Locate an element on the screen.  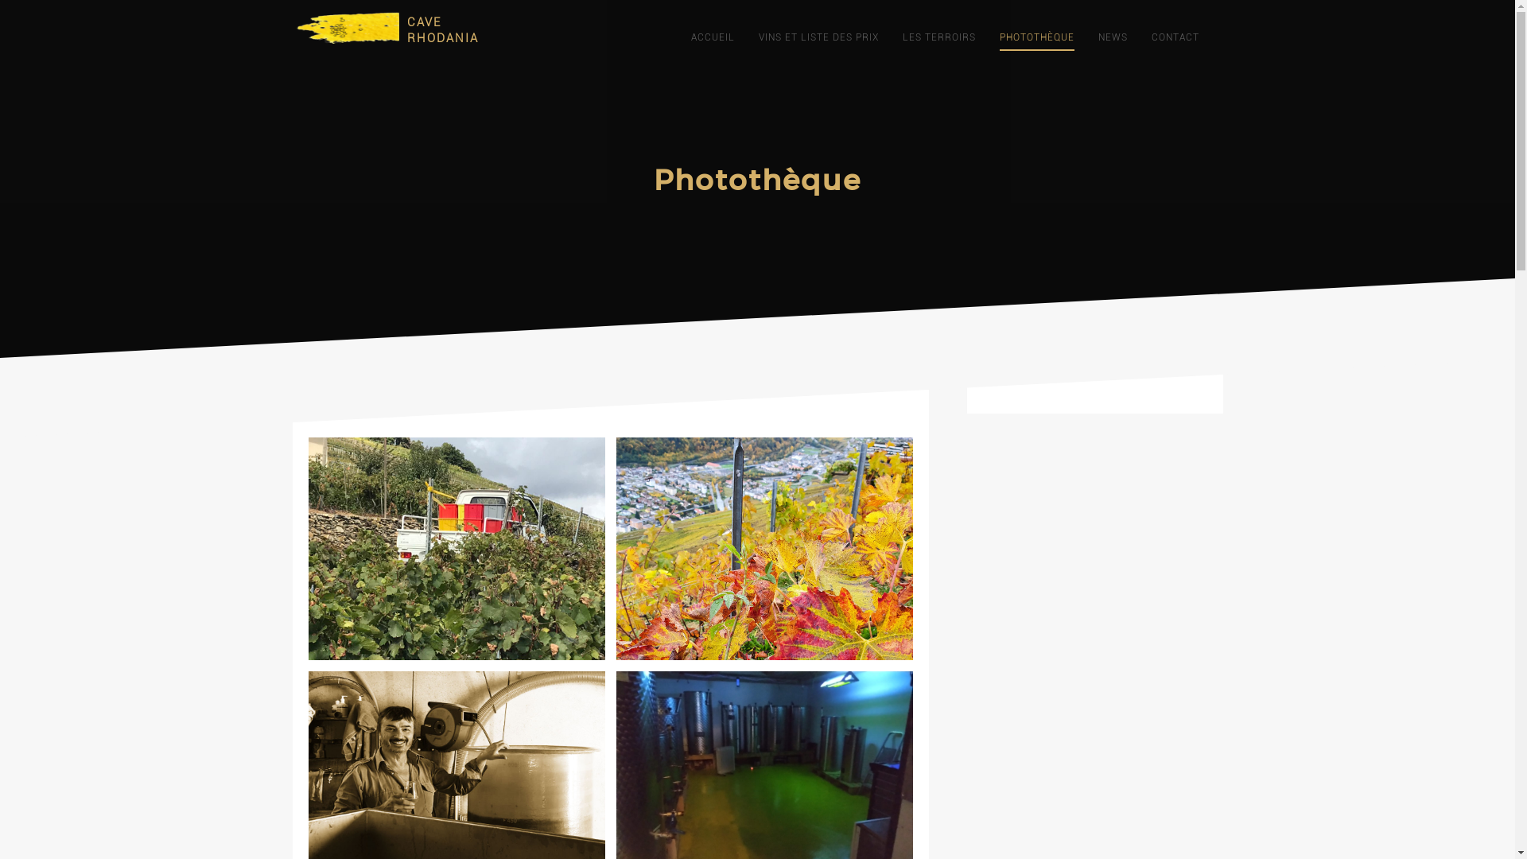
NEWS is located at coordinates (1112, 37).